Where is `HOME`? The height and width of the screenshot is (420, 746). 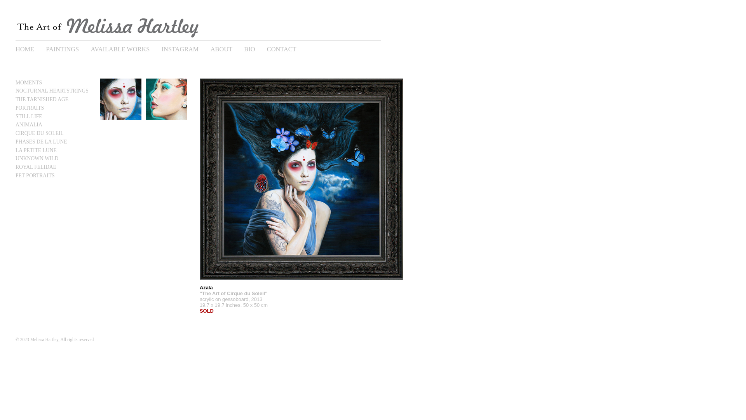 HOME is located at coordinates (30, 47).